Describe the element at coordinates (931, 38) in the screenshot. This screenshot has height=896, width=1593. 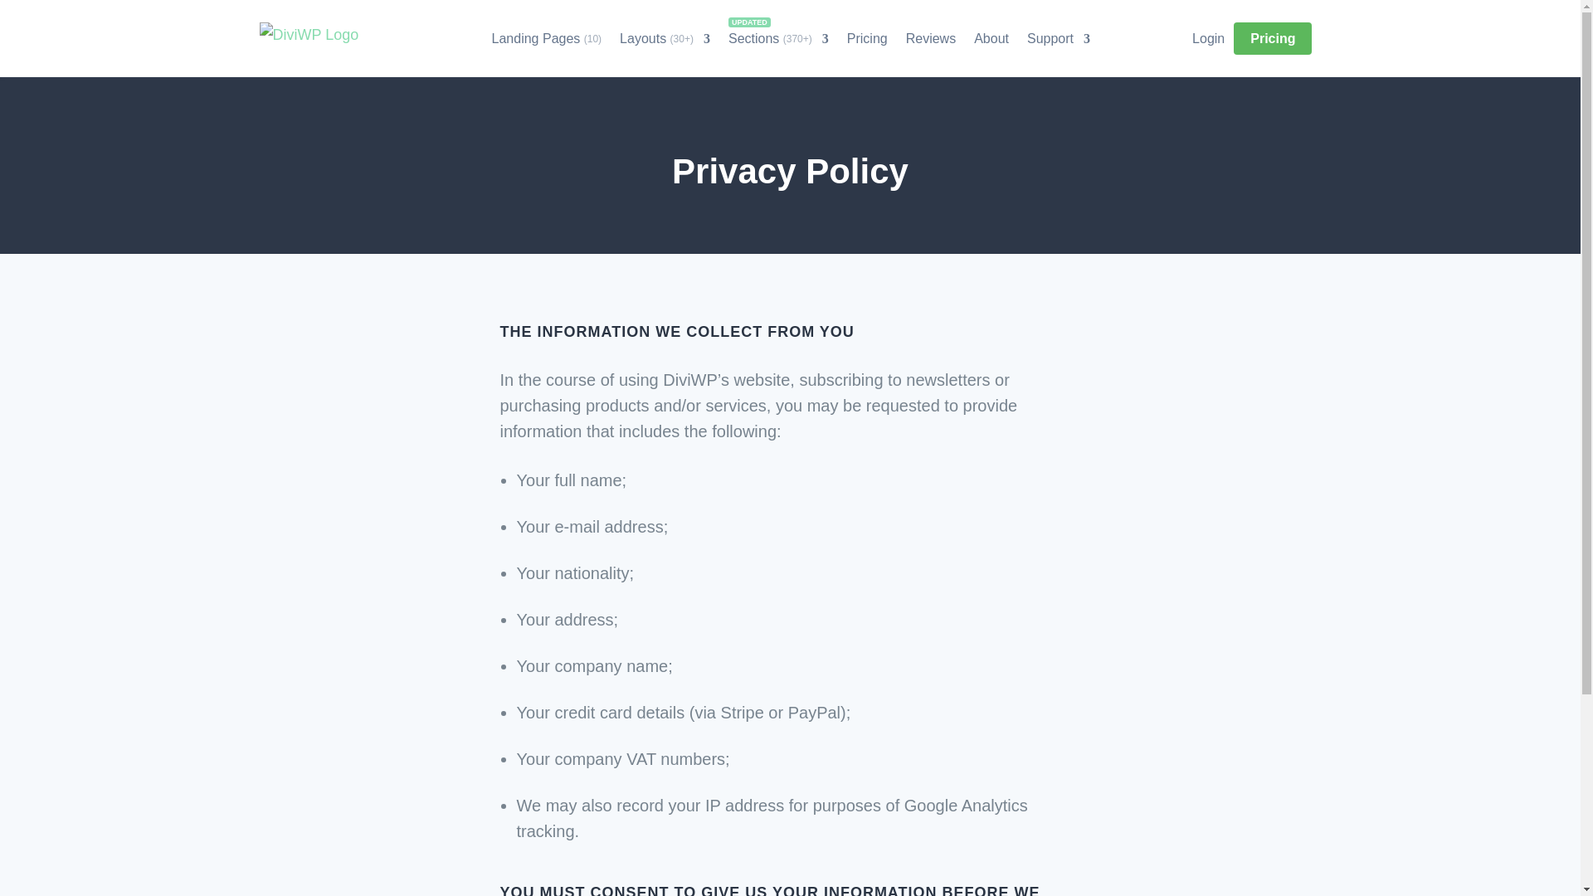
I see `Reviews` at that location.